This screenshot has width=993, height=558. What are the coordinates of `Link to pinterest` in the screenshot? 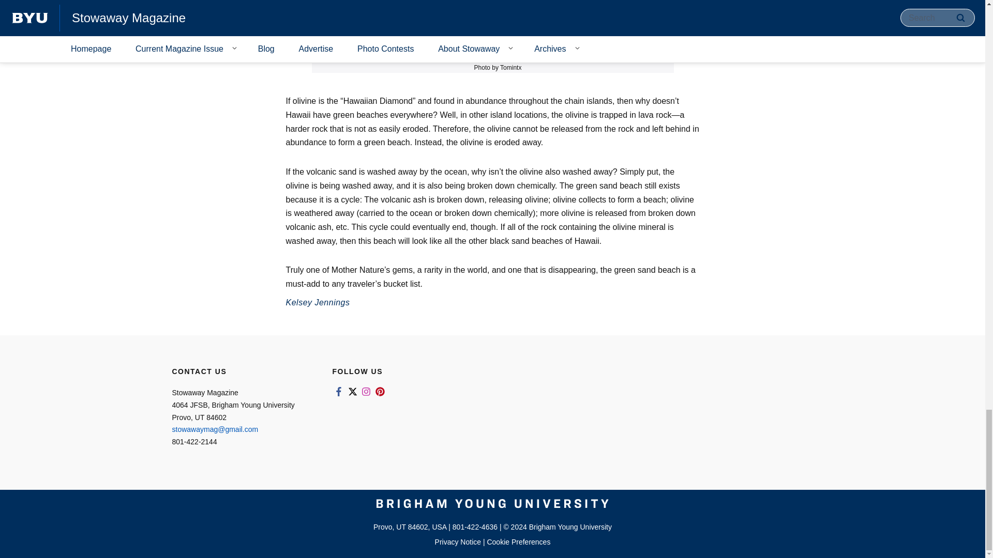 It's located at (380, 392).